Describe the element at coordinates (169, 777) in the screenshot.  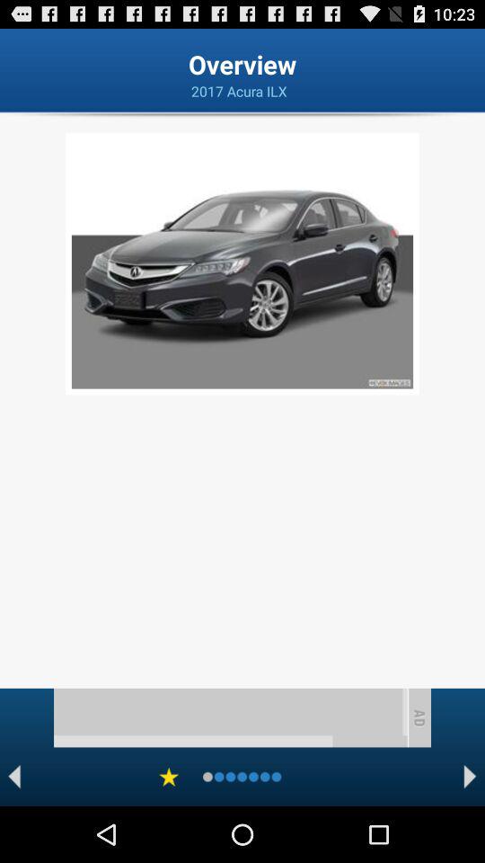
I see `rate the car` at that location.